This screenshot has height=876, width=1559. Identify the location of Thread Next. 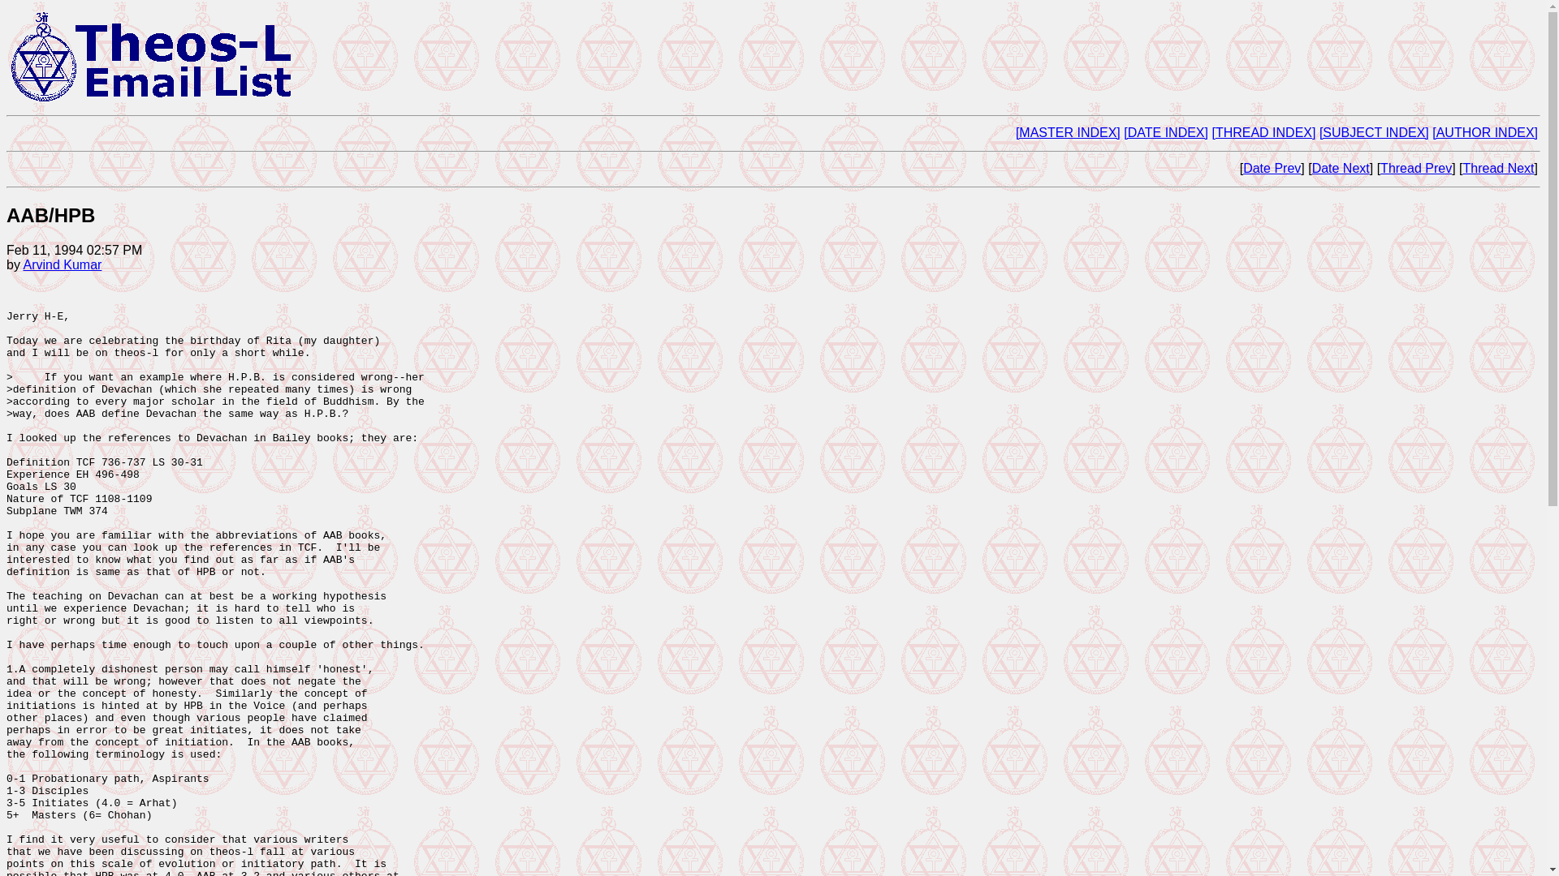
(1499, 168).